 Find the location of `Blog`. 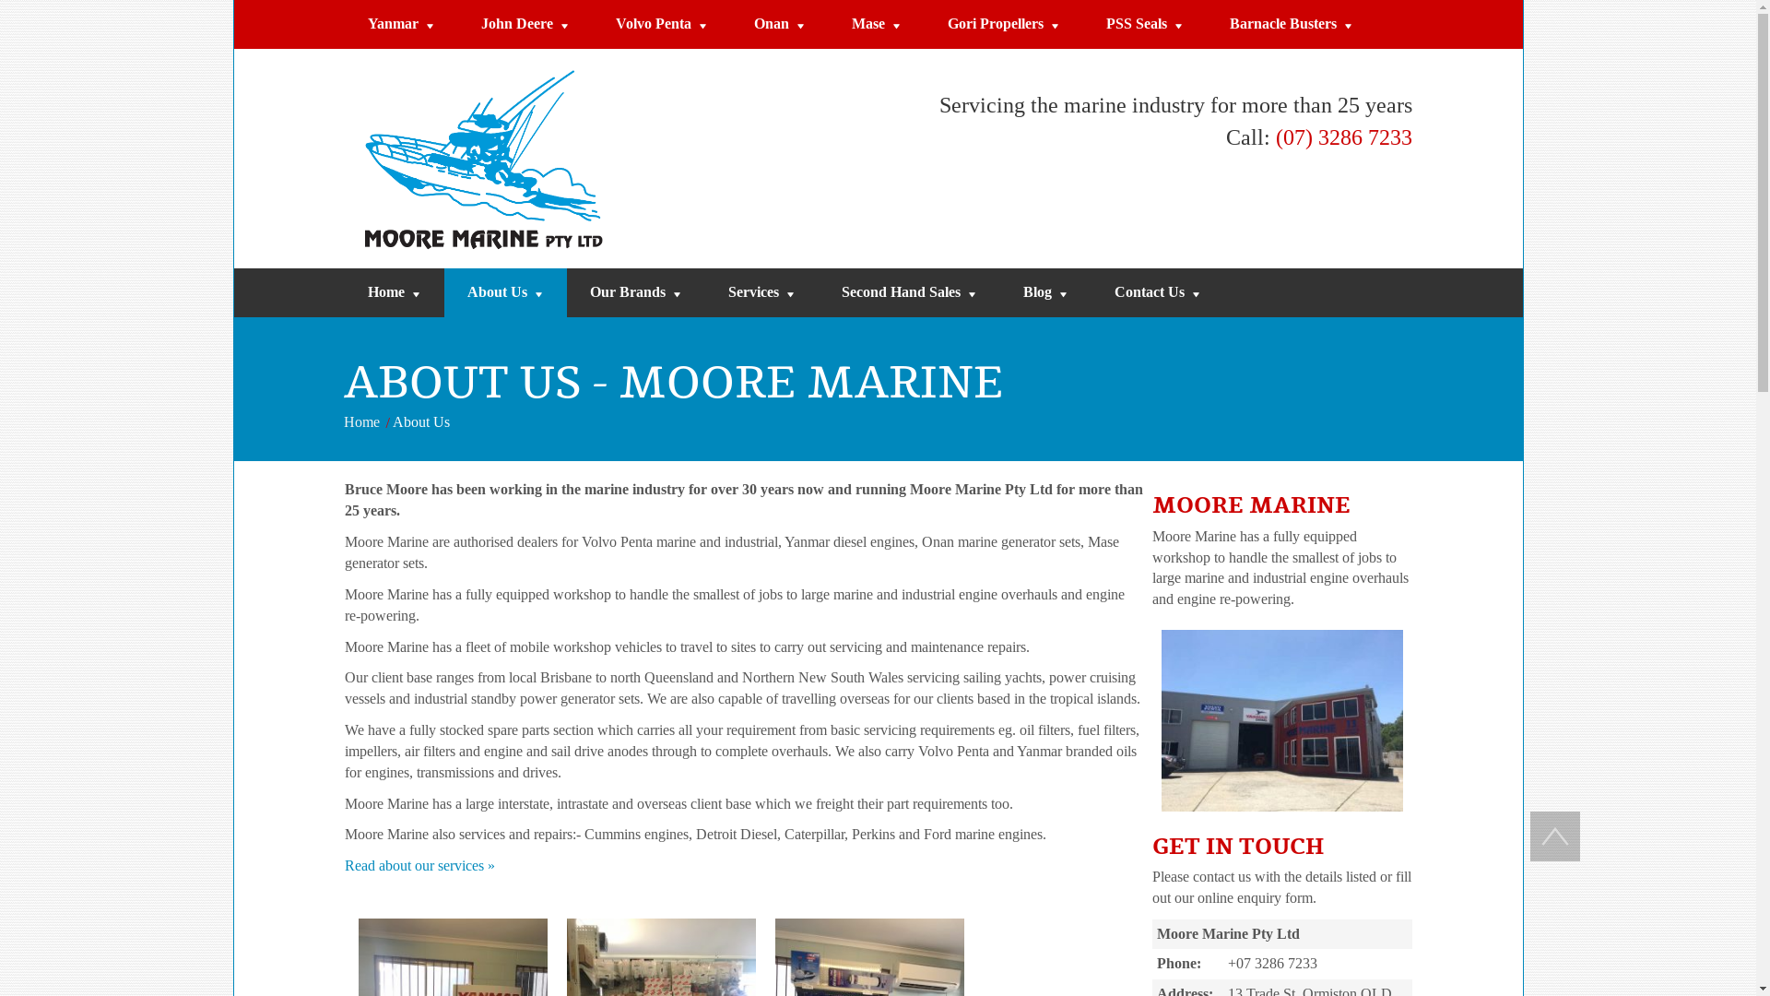

Blog is located at coordinates (1045, 293).